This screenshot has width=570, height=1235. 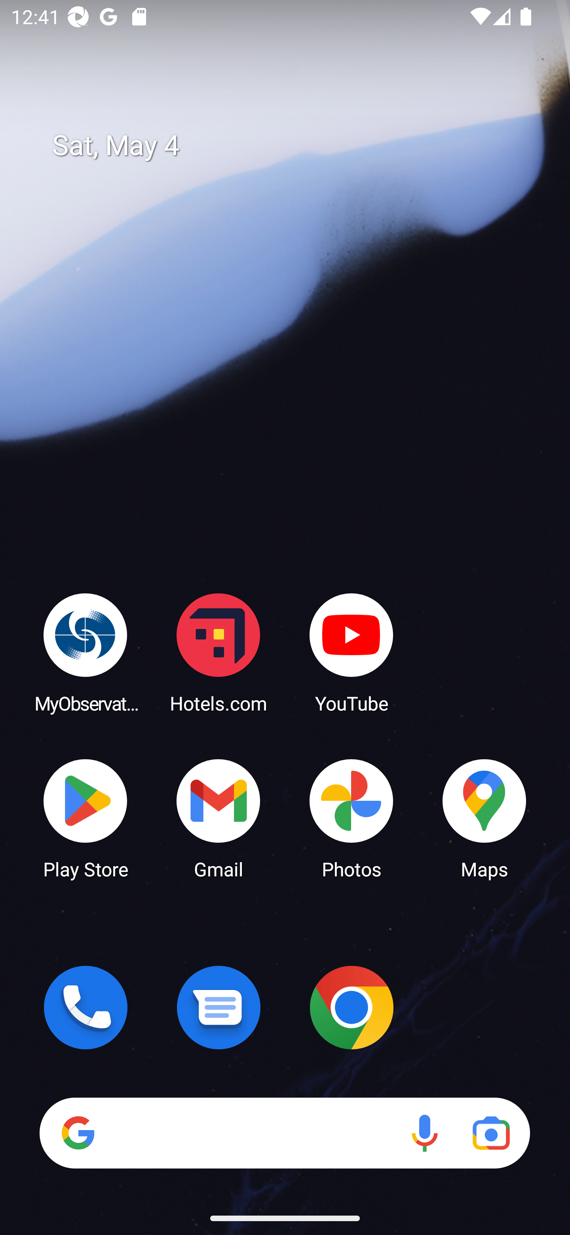 What do you see at coordinates (351, 1007) in the screenshot?
I see `Chrome` at bounding box center [351, 1007].